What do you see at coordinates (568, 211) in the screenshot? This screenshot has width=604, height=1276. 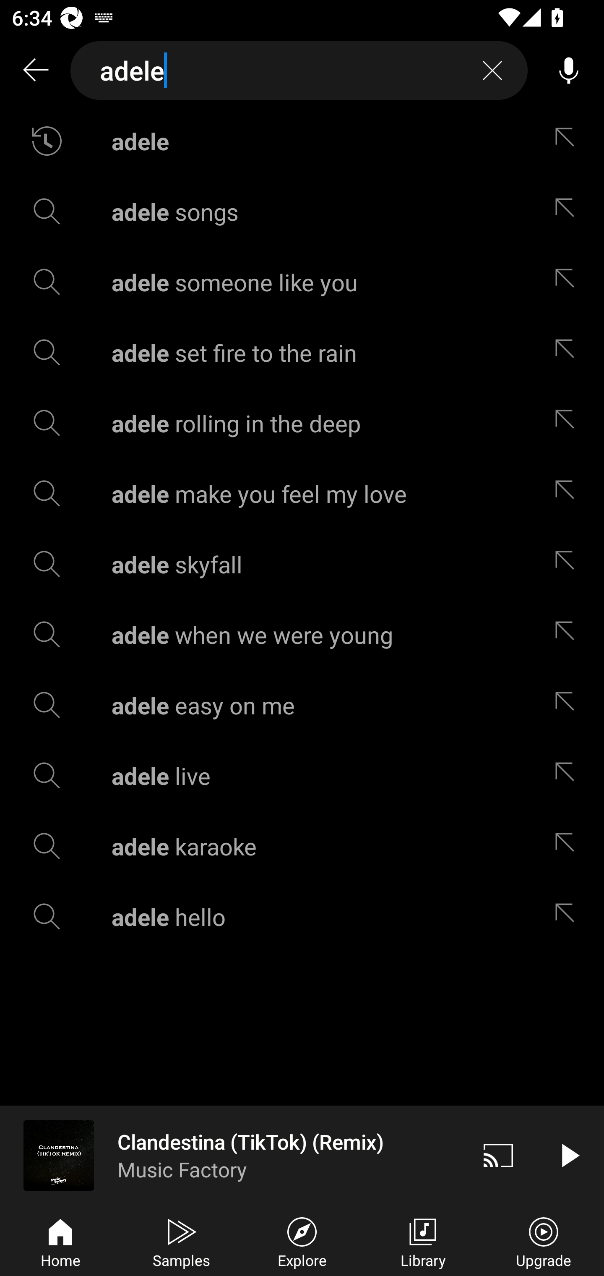 I see `Edit suggestion adele songs` at bounding box center [568, 211].